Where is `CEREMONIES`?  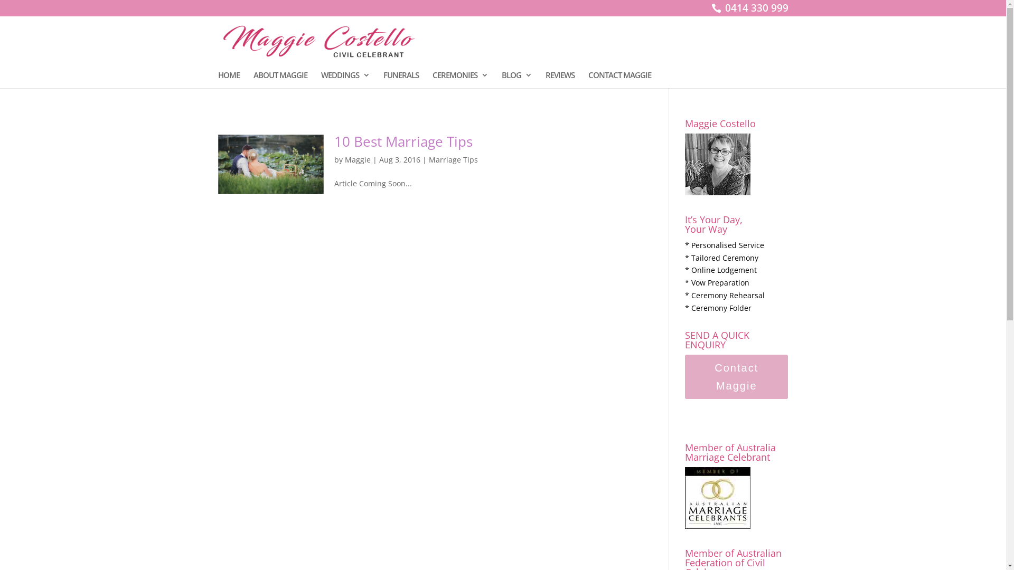 CEREMONIES is located at coordinates (459, 80).